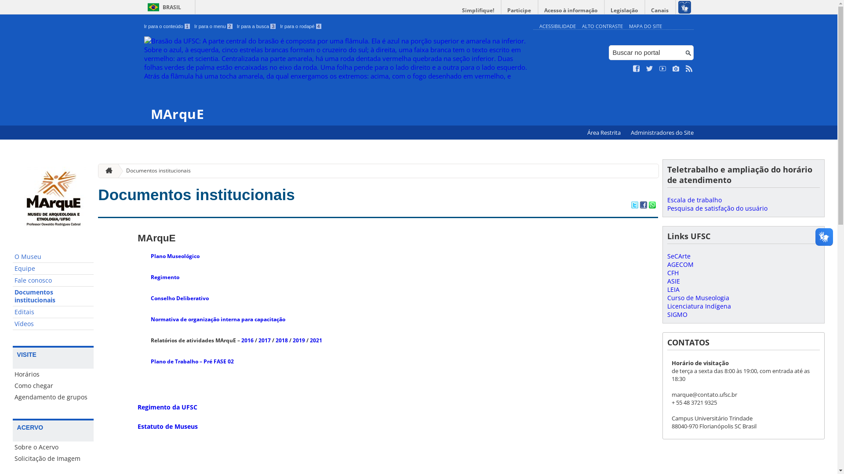 This screenshot has width=844, height=474. What do you see at coordinates (676, 69) in the screenshot?
I see `Veja no Instagram` at bounding box center [676, 69].